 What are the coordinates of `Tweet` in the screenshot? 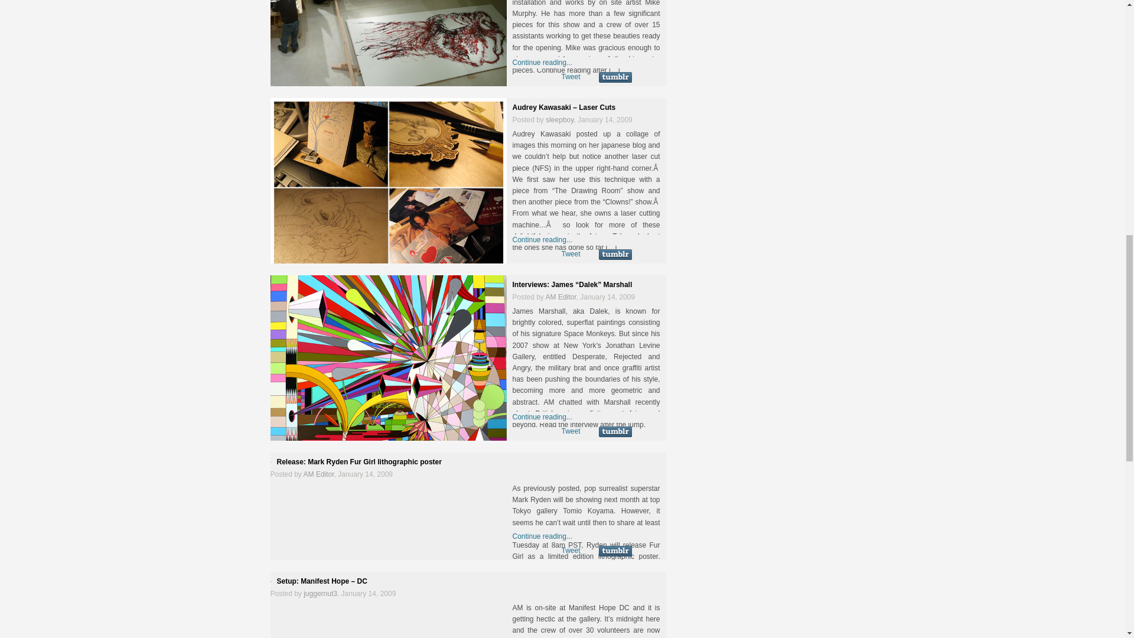 It's located at (571, 77).